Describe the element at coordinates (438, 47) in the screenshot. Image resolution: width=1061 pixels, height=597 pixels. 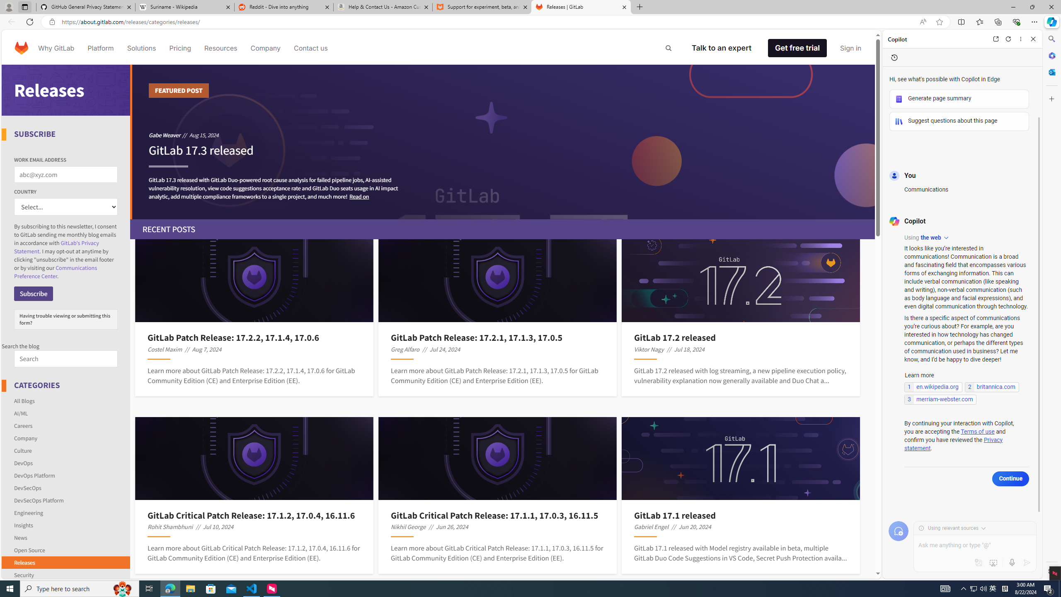
I see `AutomationID: navigation` at that location.